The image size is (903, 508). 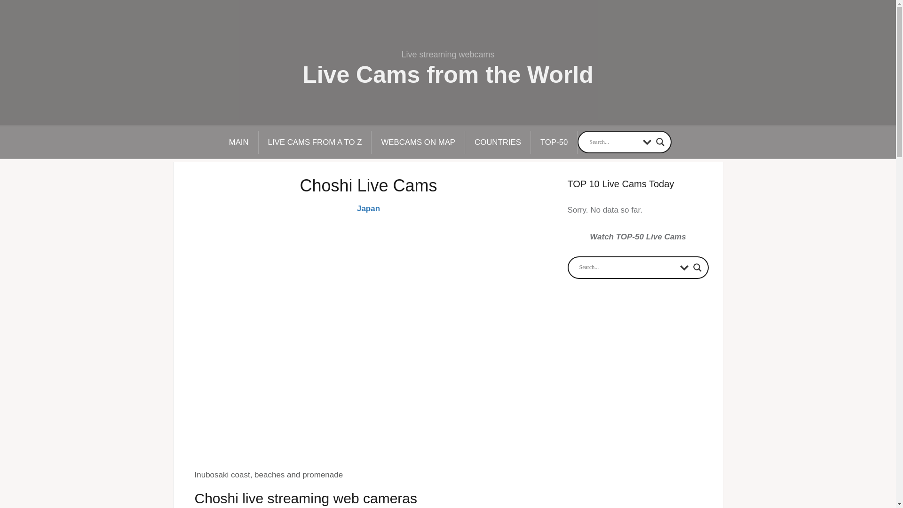 I want to click on TOP-50, so click(x=554, y=142).